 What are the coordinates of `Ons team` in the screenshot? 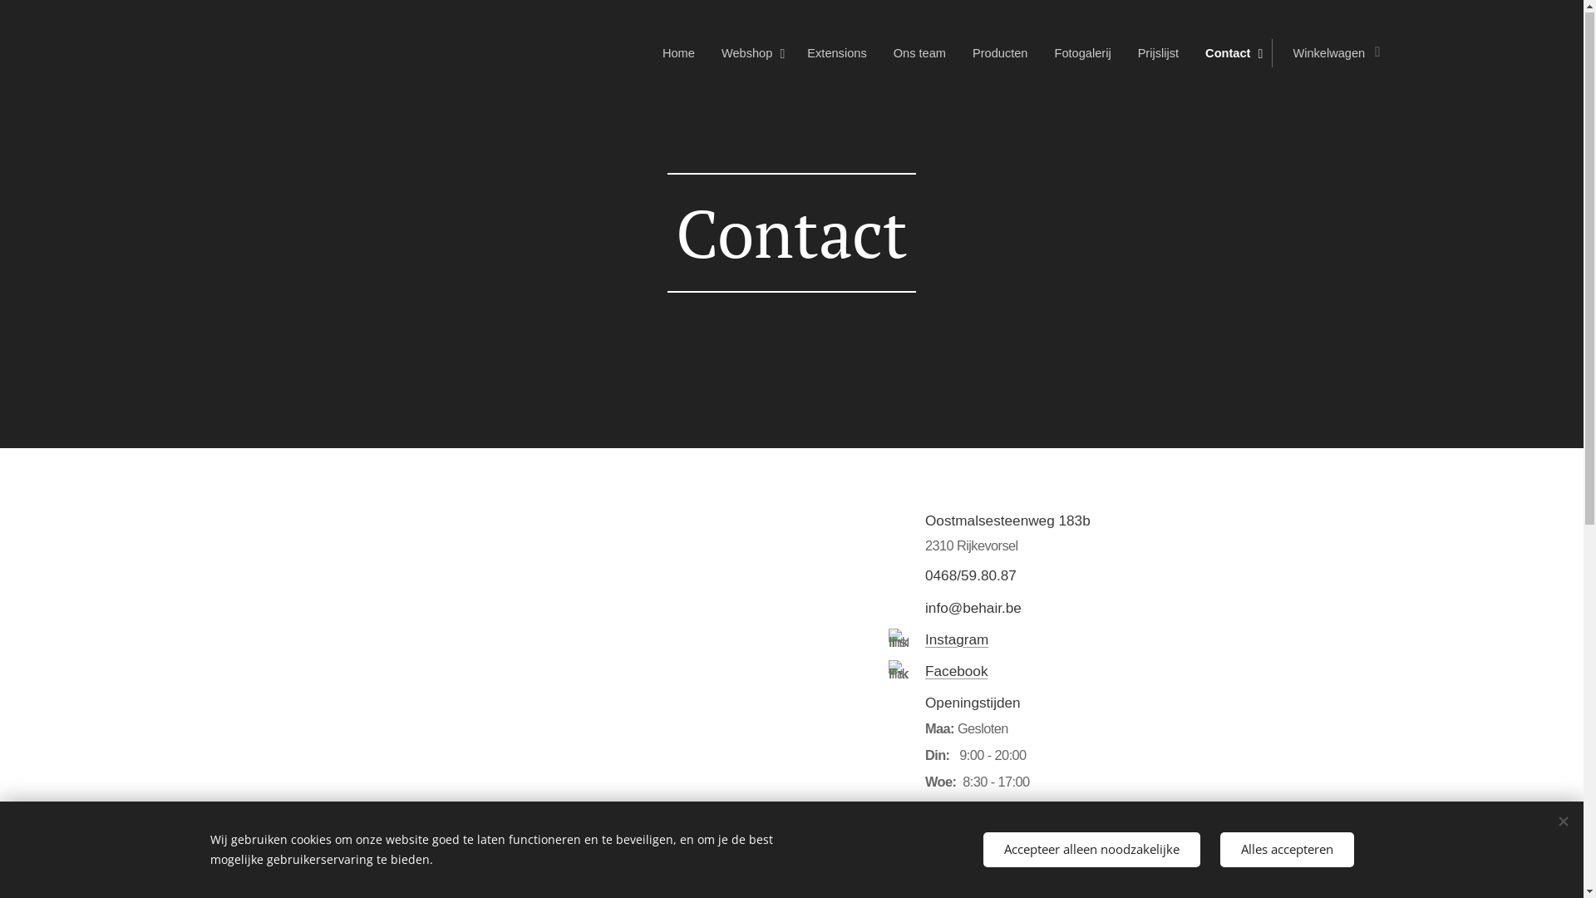 It's located at (919, 54).